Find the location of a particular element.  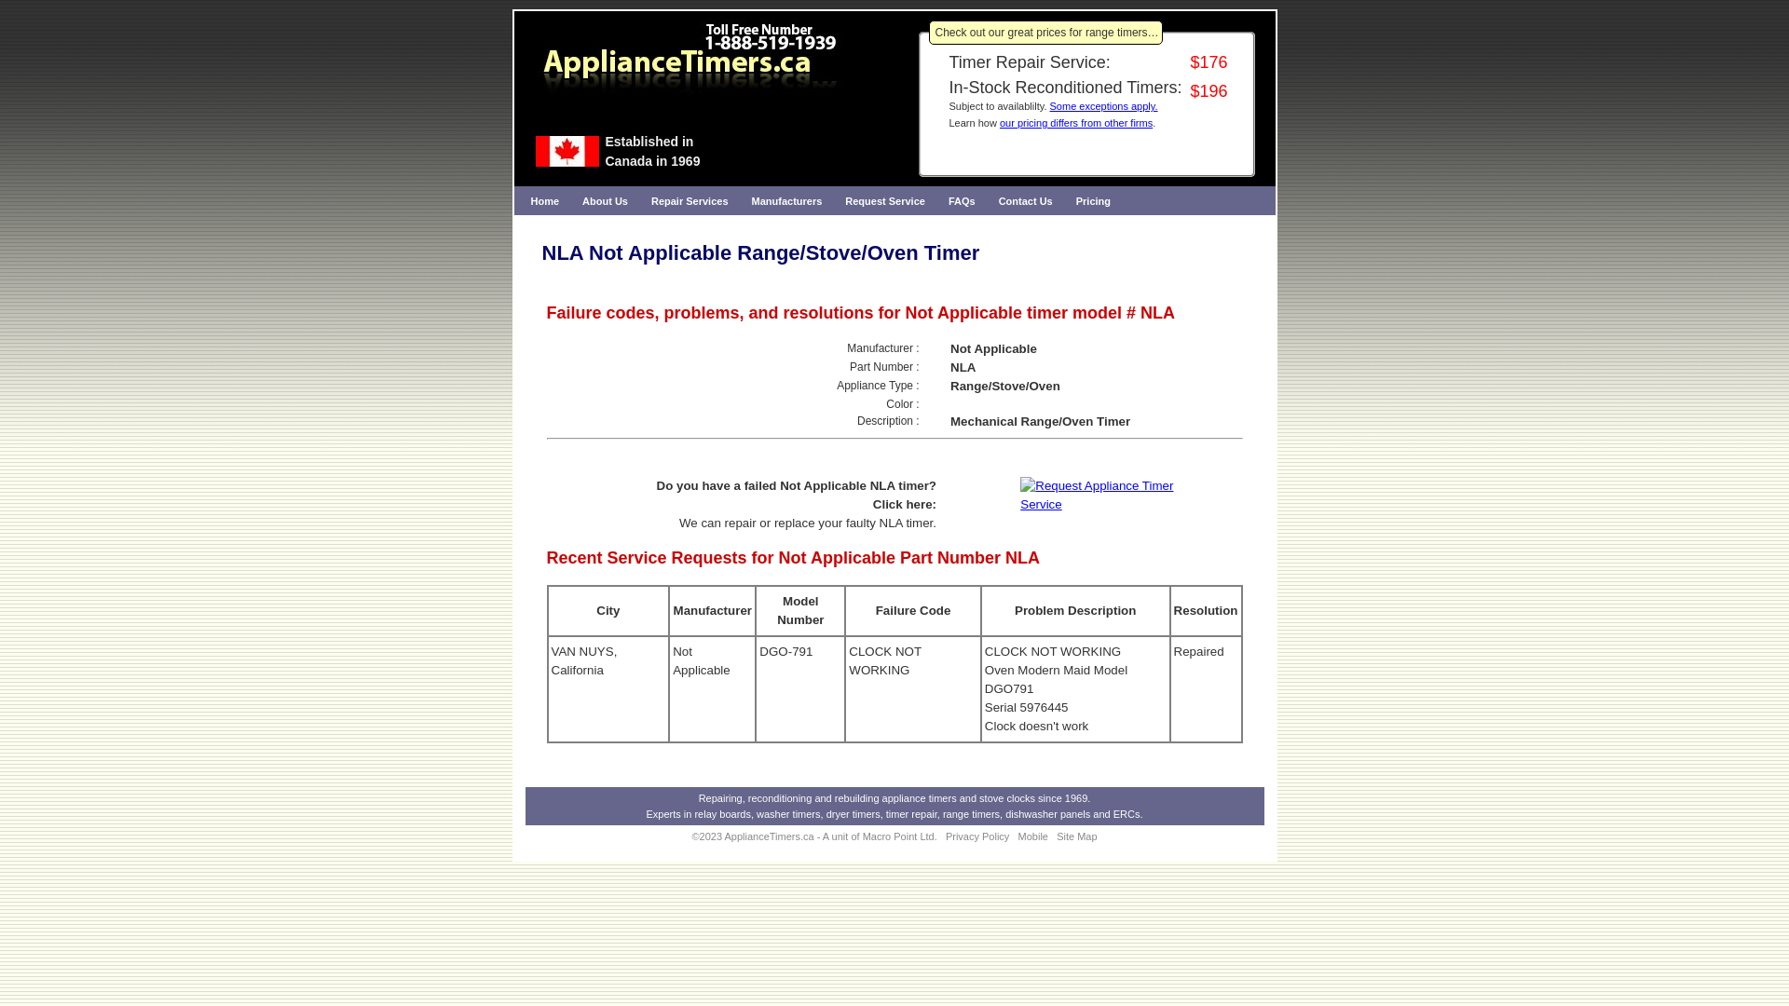

our pricing differs from other firms is located at coordinates (1076, 123).